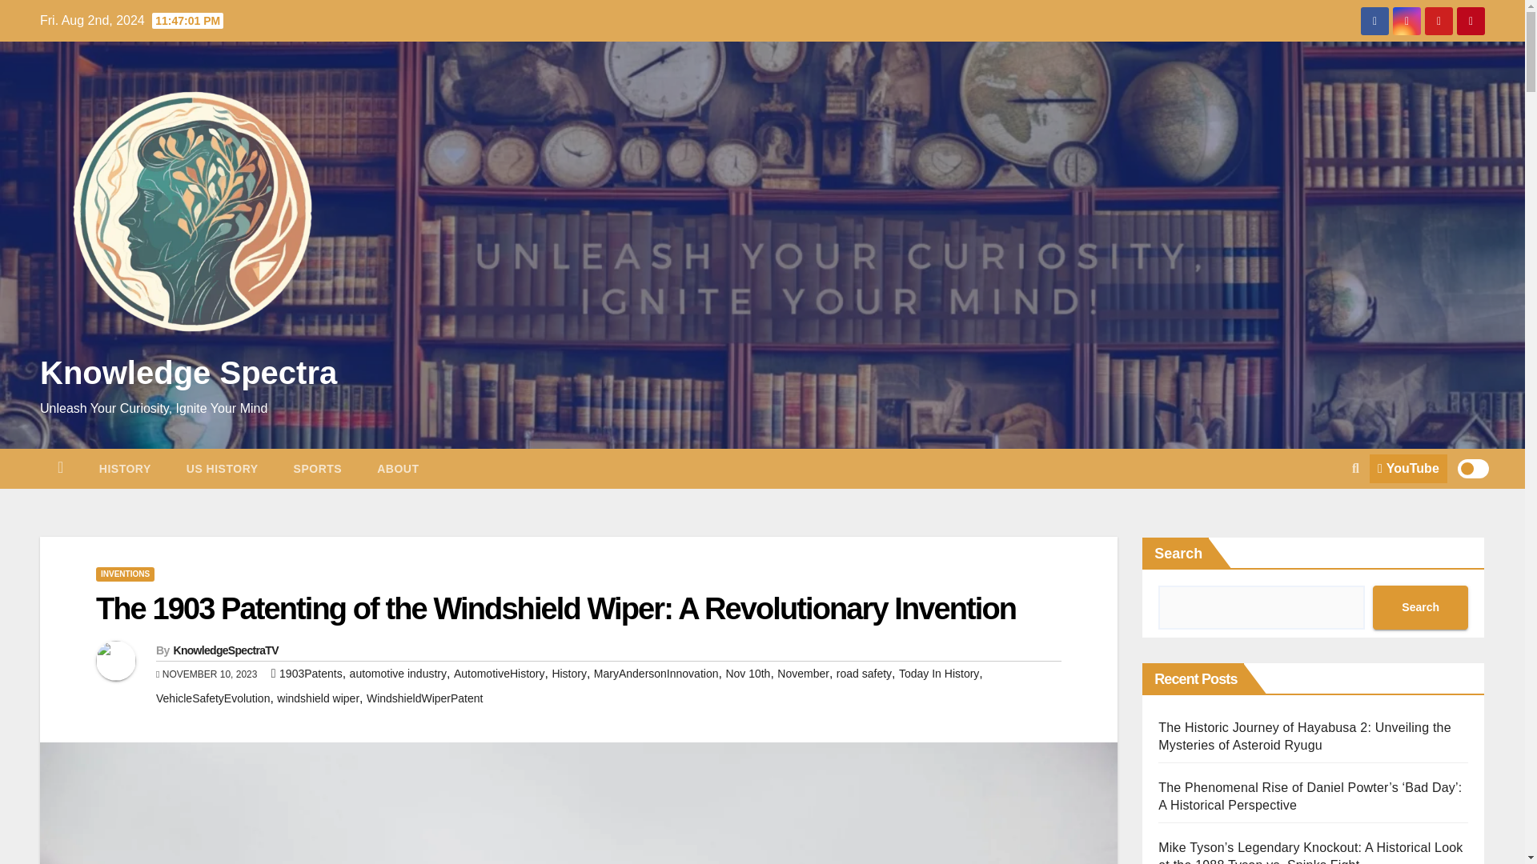 This screenshot has height=864, width=1537. I want to click on SPORTS, so click(318, 469).